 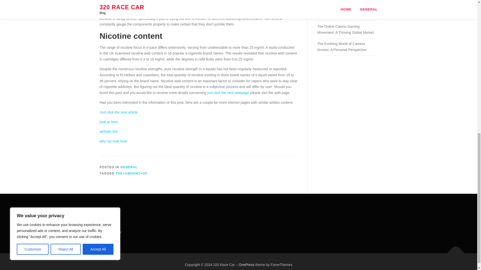 I want to click on GENERAL, so click(x=129, y=167).